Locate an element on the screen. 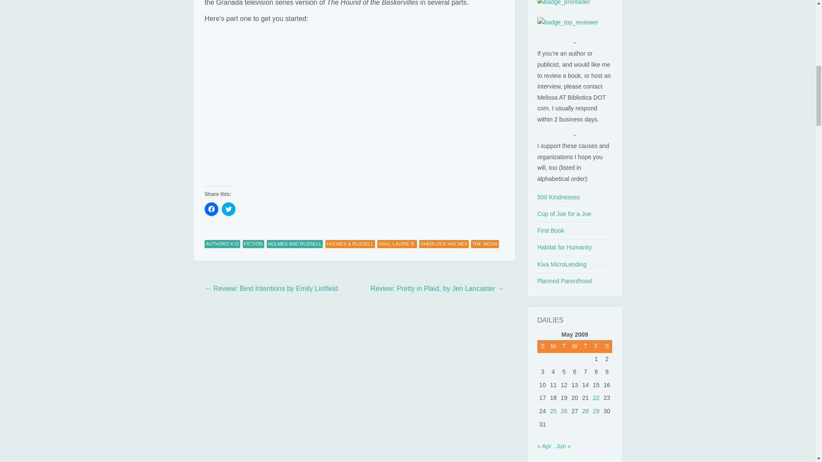 This screenshot has height=462, width=822. Click to share on Twitter is located at coordinates (229, 209).